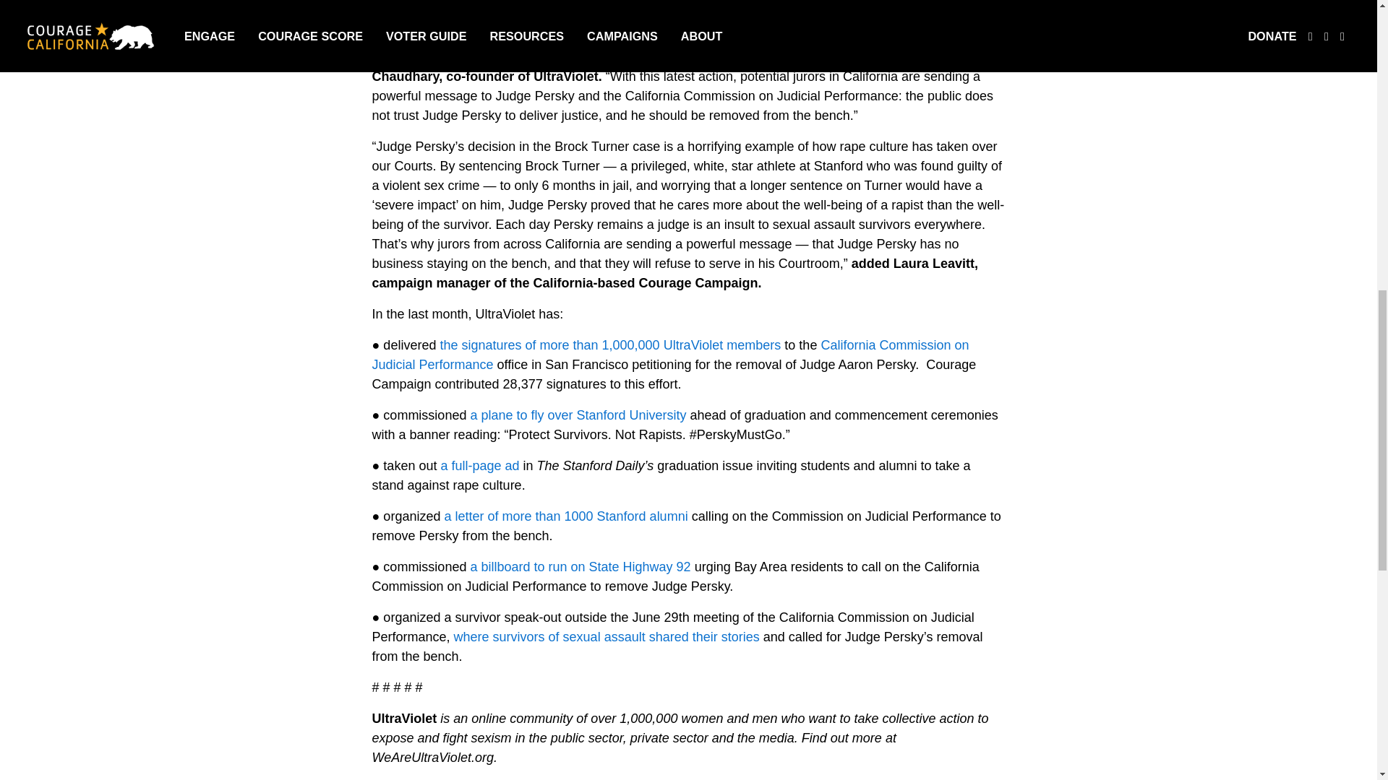 The height and width of the screenshot is (780, 1388). I want to click on a plane to fly over Stanford University, so click(578, 415).